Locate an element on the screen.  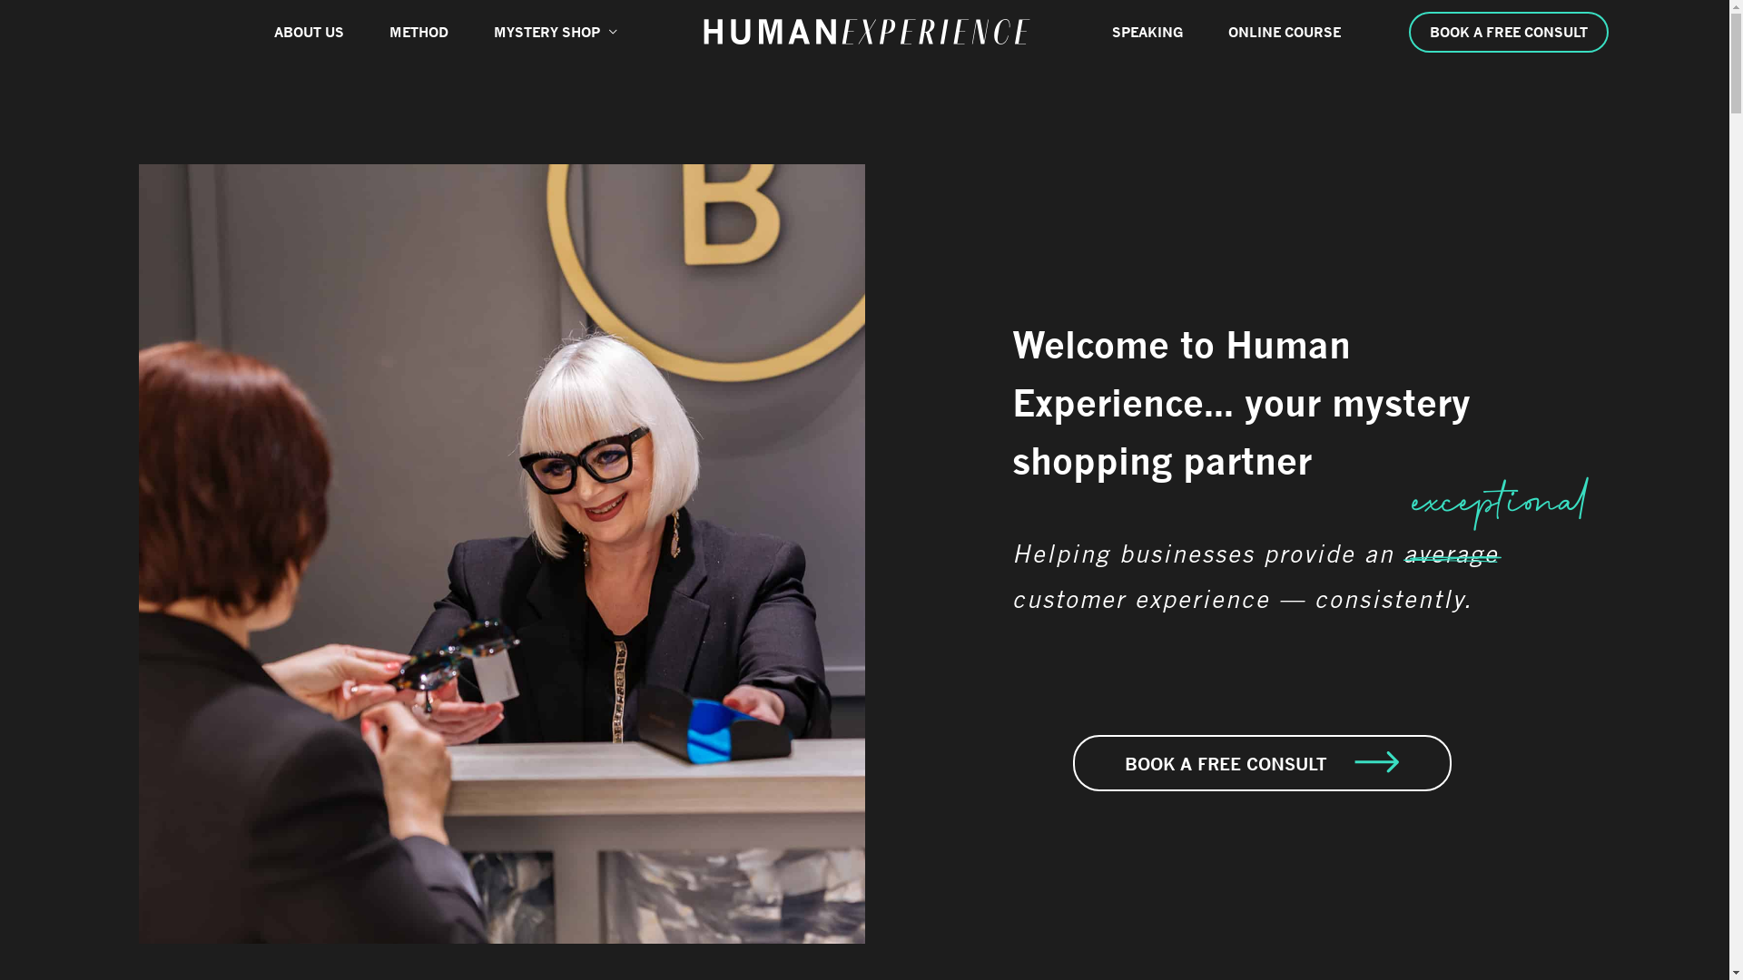
MYSTERY SHOP is located at coordinates (556, 32).